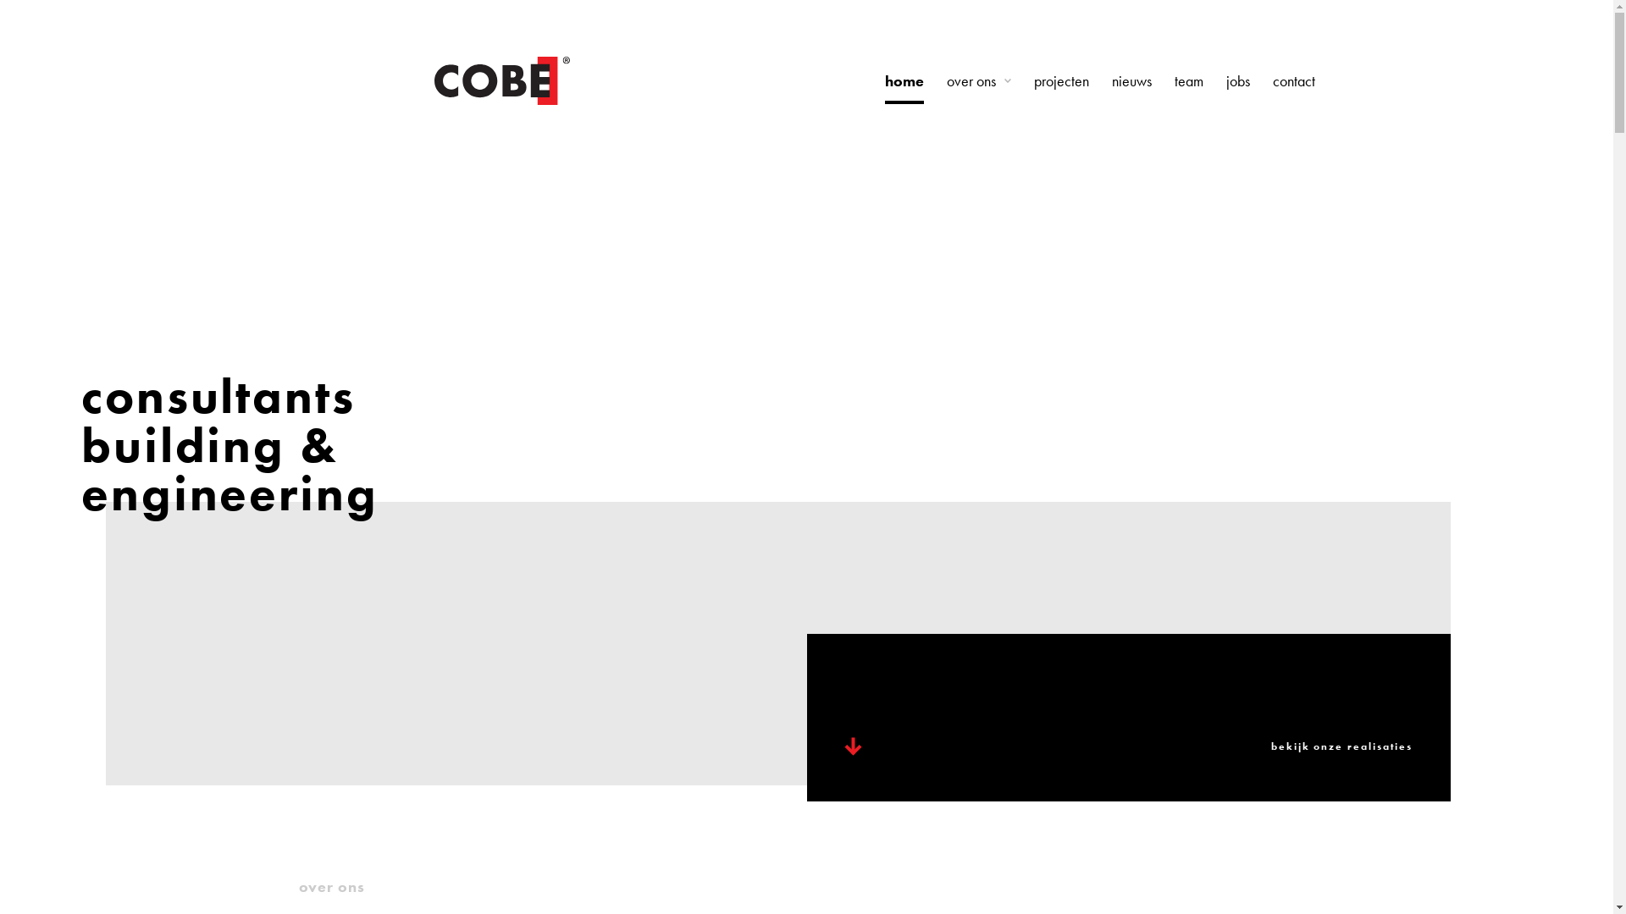 This screenshot has width=1626, height=914. What do you see at coordinates (1060, 81) in the screenshot?
I see `projecten` at bounding box center [1060, 81].